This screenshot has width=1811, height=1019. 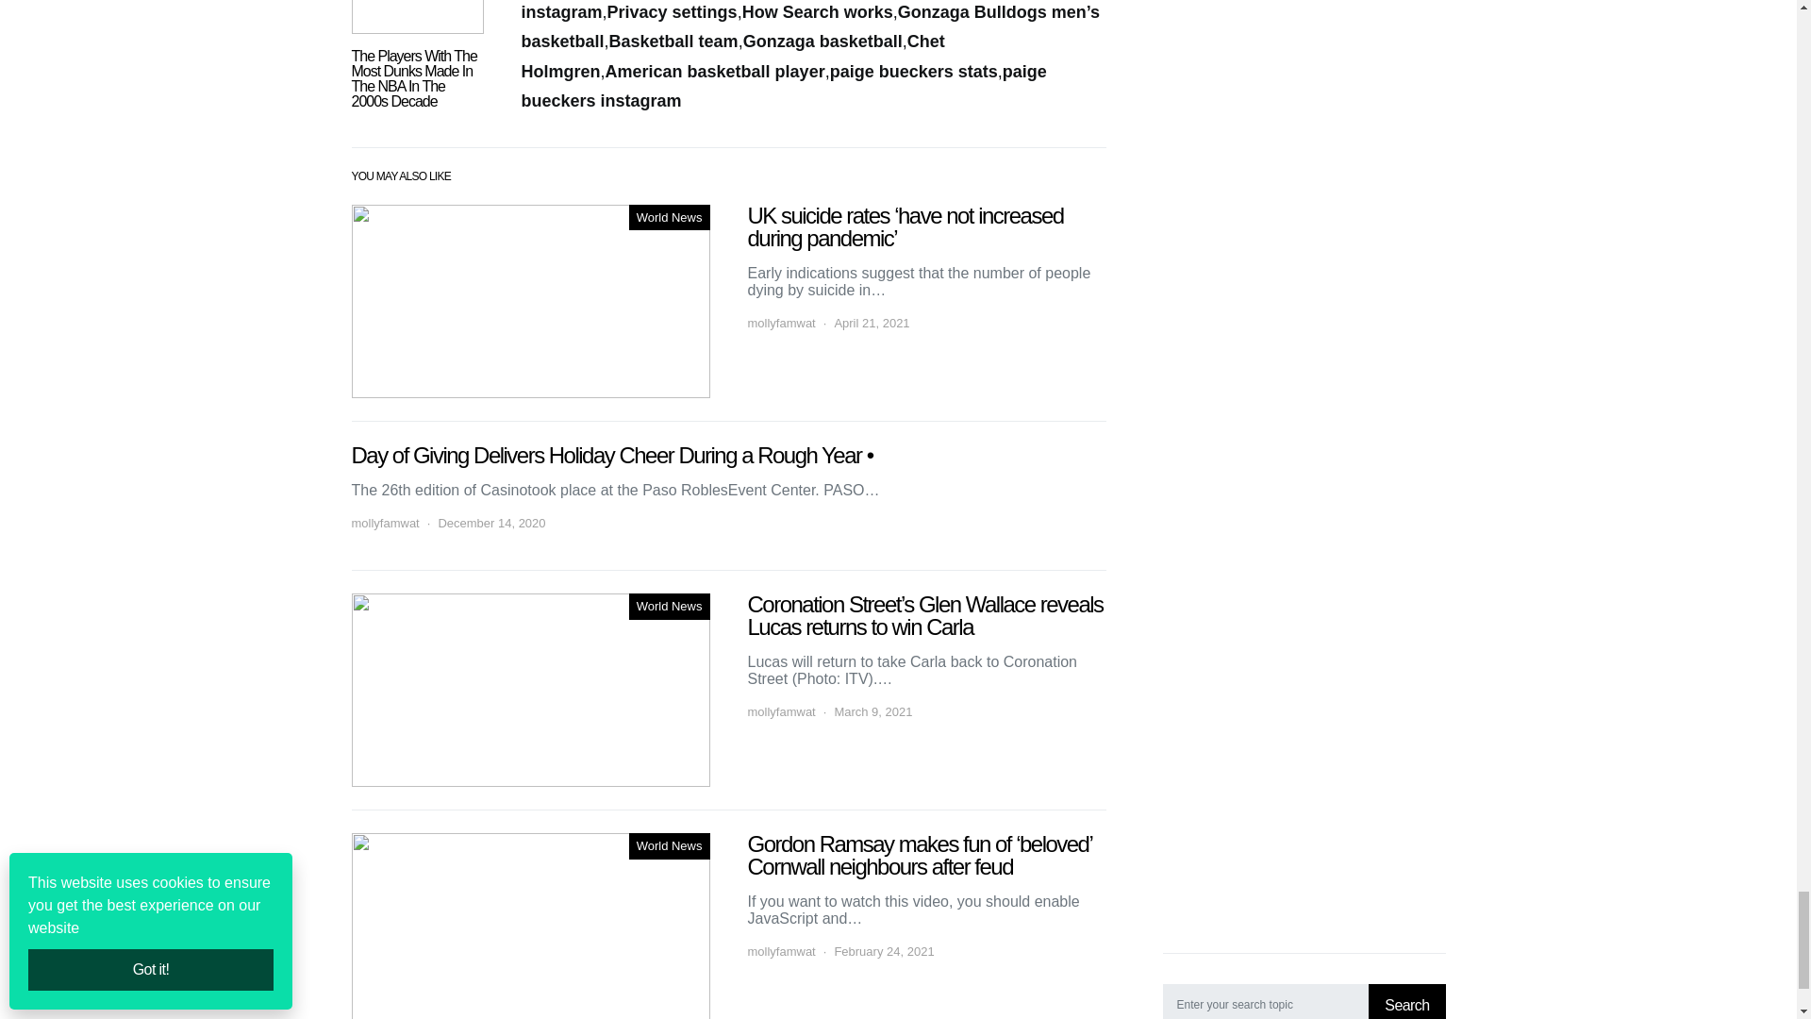 I want to click on View all posts by mollyfamwat, so click(x=781, y=323).